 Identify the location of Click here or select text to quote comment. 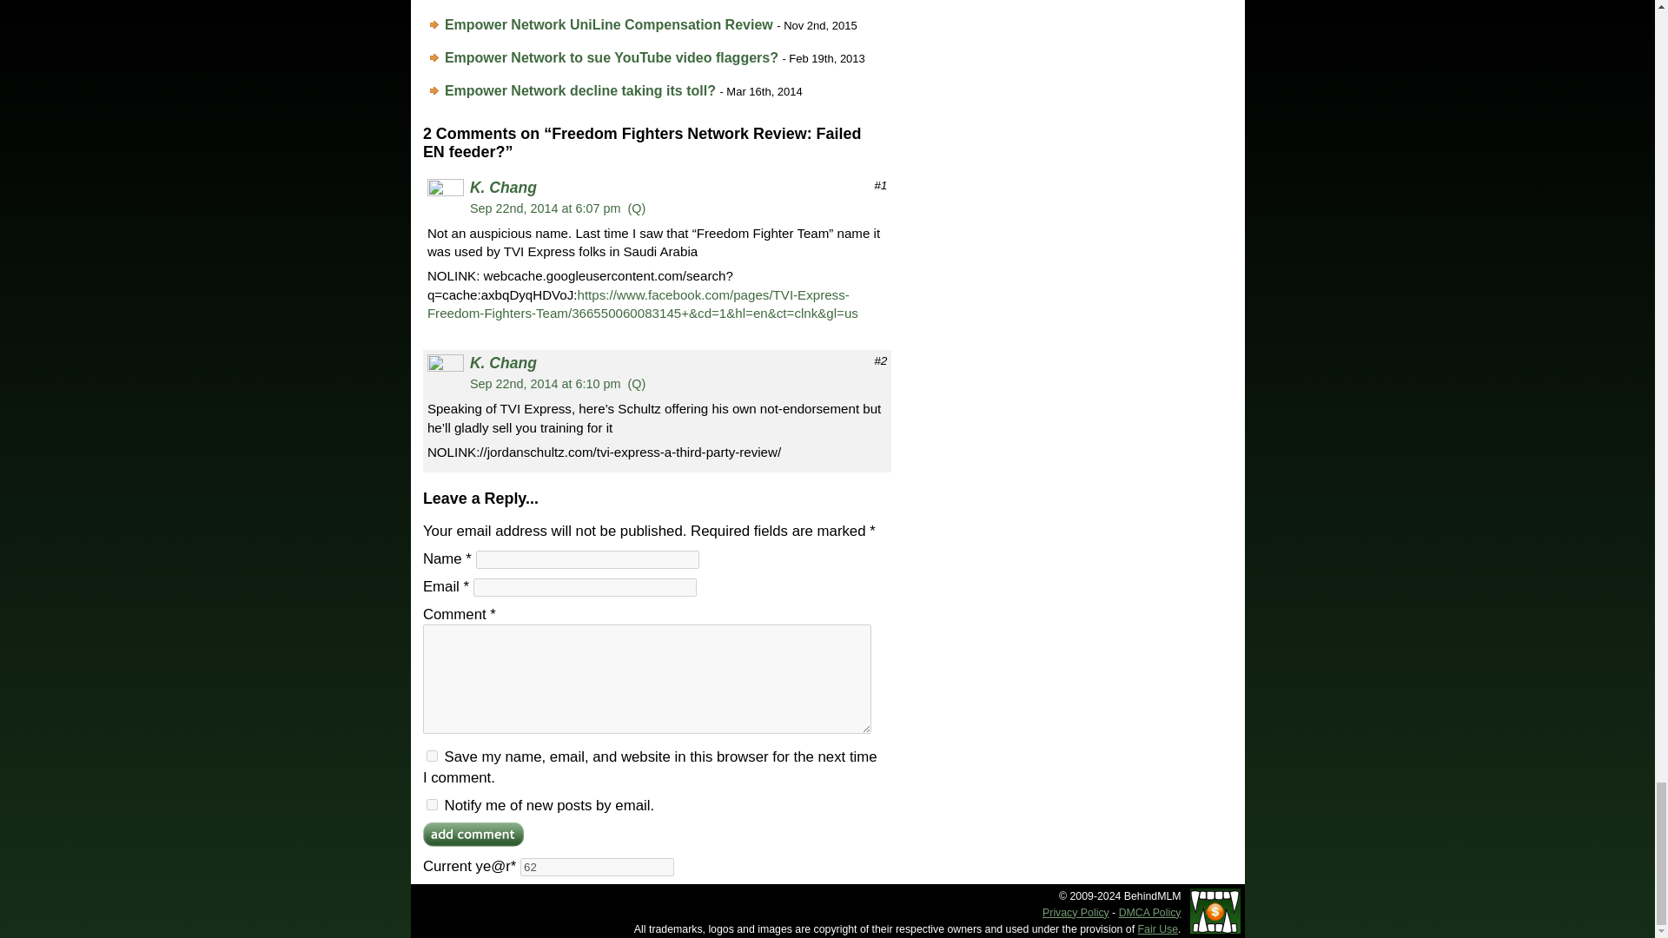
(638, 384).